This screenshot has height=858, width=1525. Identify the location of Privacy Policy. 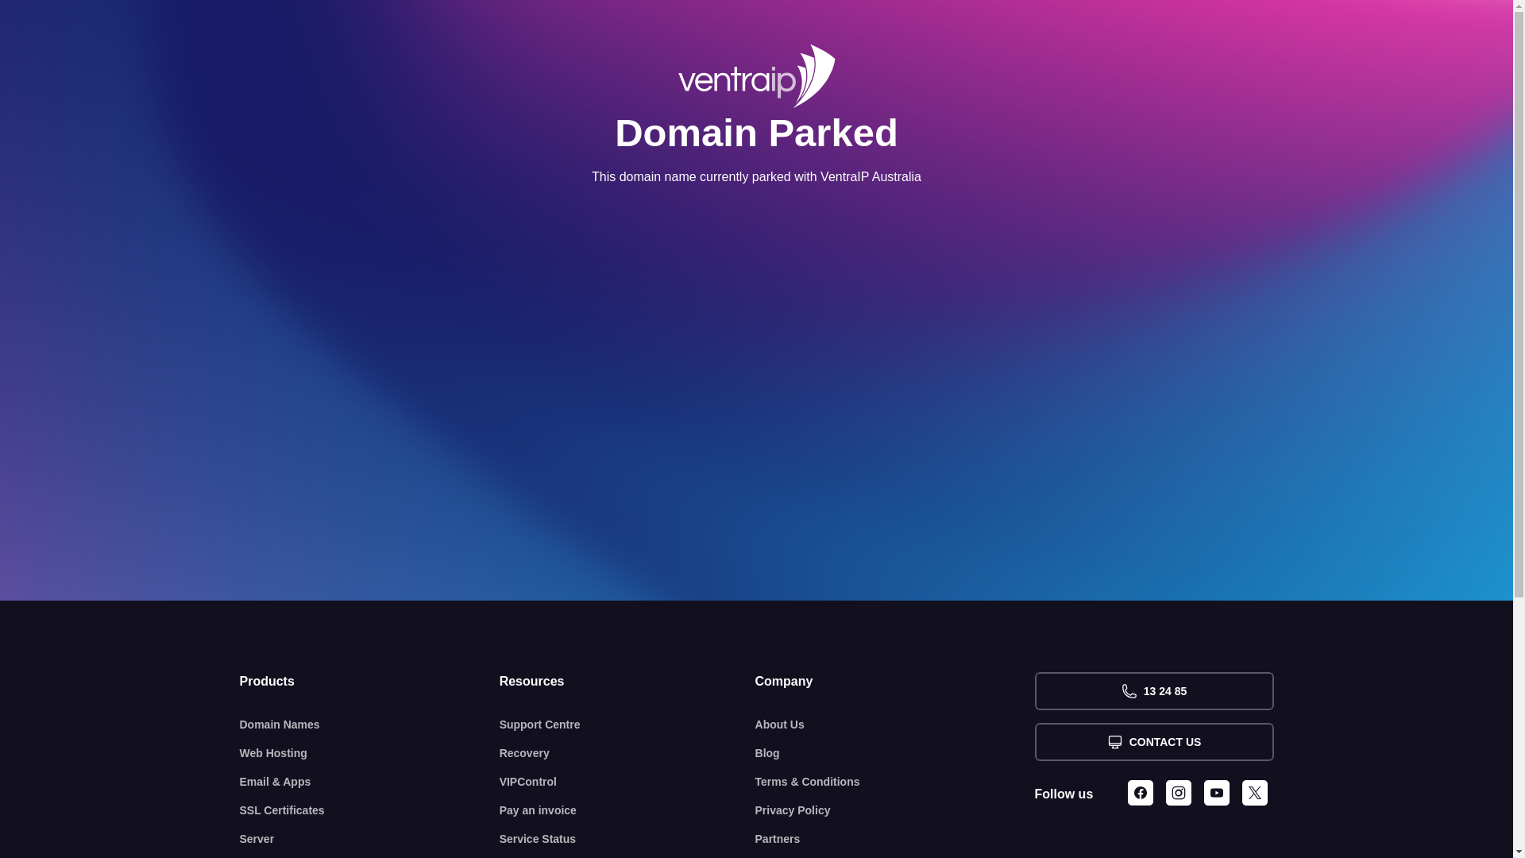
(895, 810).